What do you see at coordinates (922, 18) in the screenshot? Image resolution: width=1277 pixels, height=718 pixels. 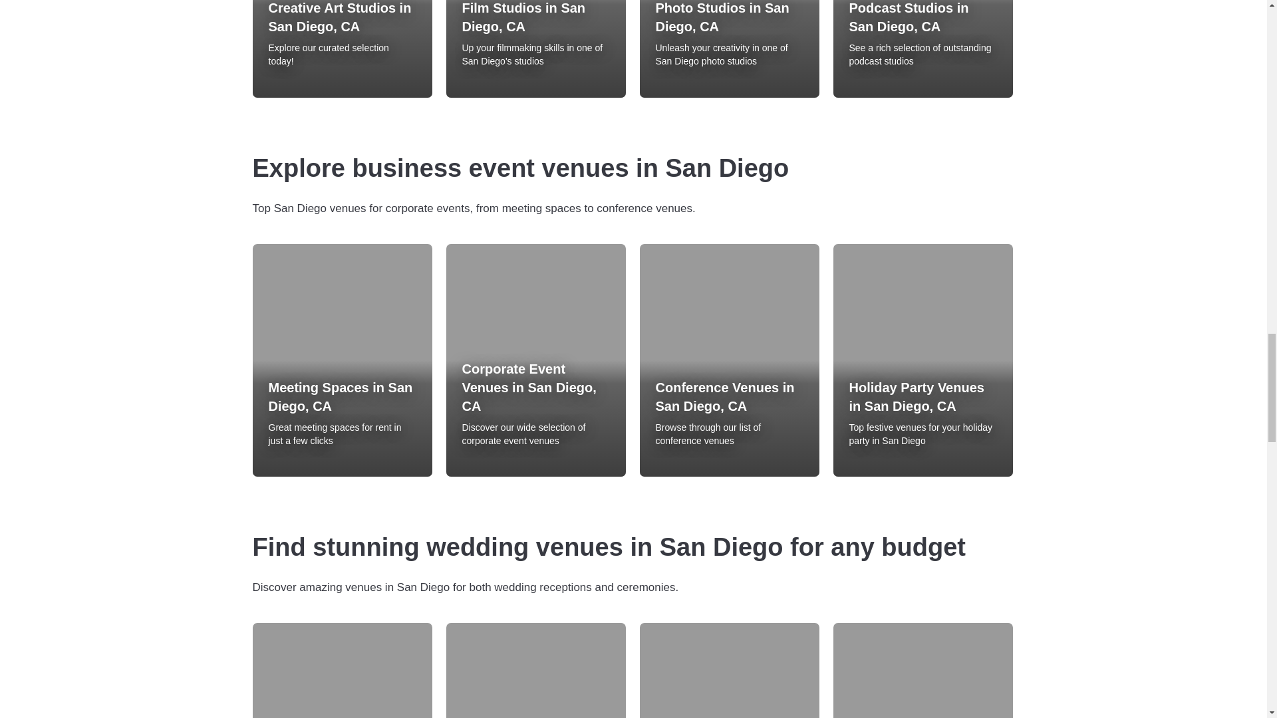 I see `Podcast Studios in San Diego, CA` at bounding box center [922, 18].